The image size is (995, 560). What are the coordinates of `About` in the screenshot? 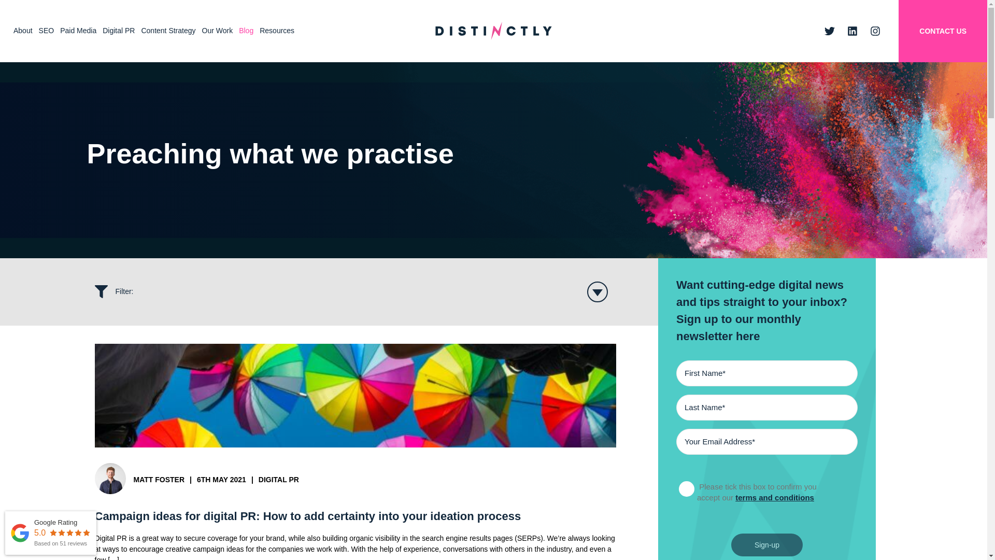 It's located at (23, 31).